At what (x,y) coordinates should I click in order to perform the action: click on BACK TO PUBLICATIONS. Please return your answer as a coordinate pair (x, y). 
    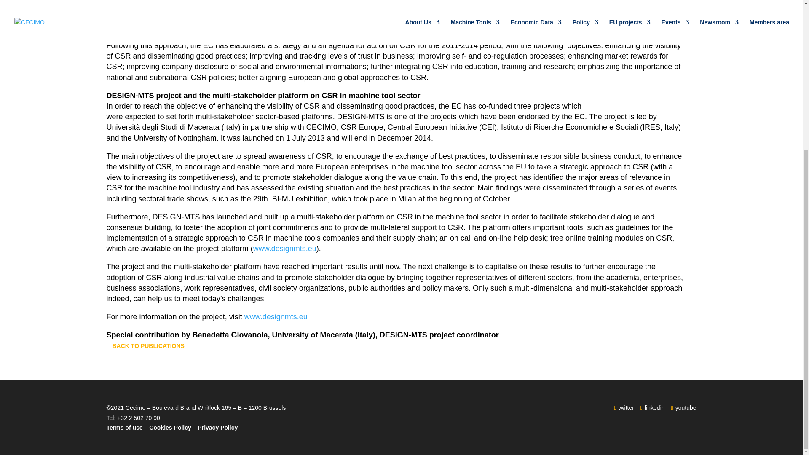
    Looking at the image, I should click on (151, 346).